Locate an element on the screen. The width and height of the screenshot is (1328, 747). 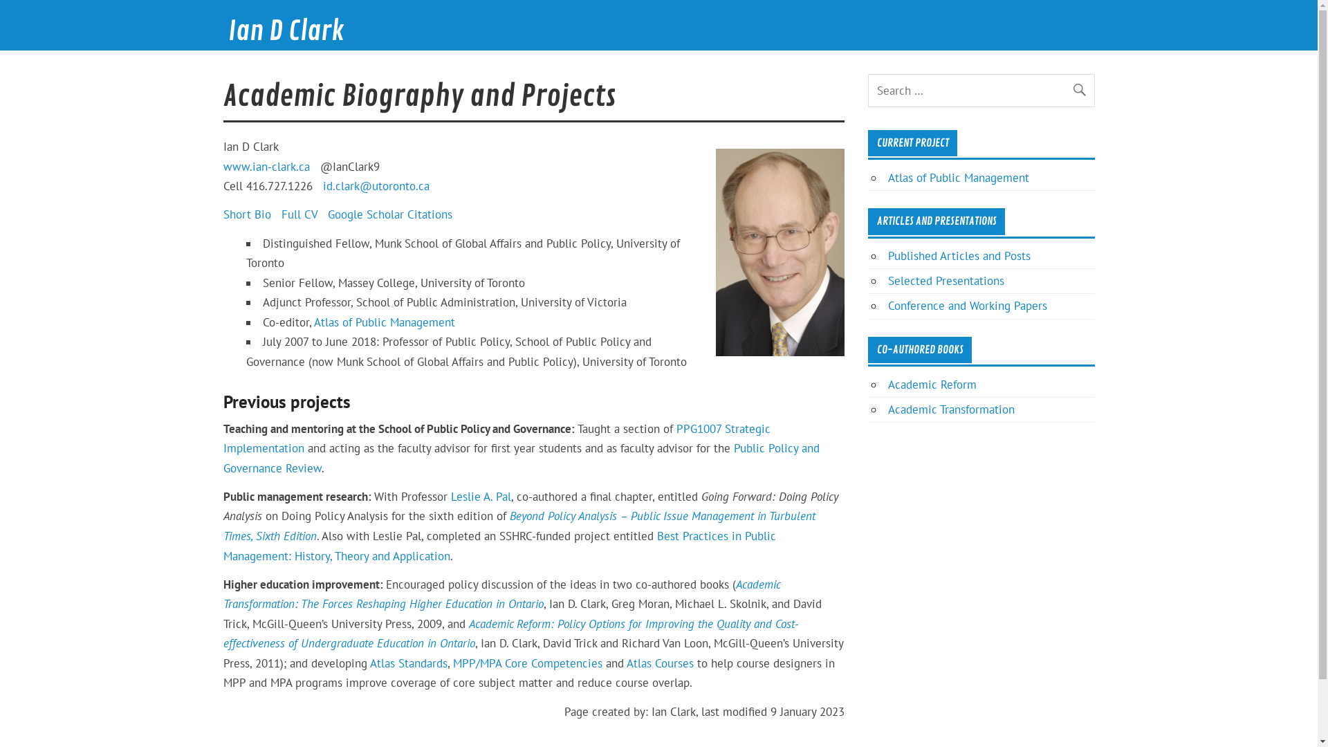
Selected Presentations is located at coordinates (946, 281).